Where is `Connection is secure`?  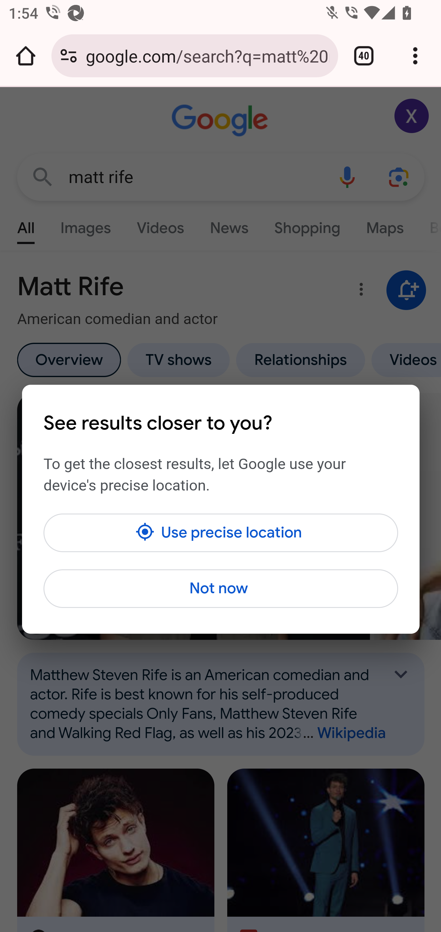 Connection is secure is located at coordinates (69, 56).